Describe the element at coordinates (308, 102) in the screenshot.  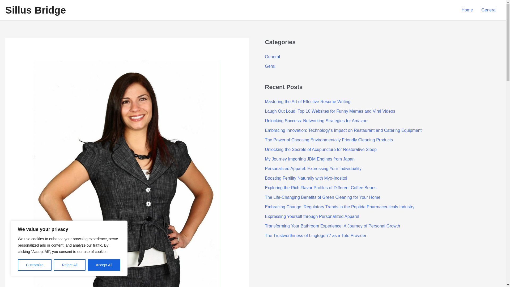
I see `Mastering the Art of Effective Resume Writing` at that location.